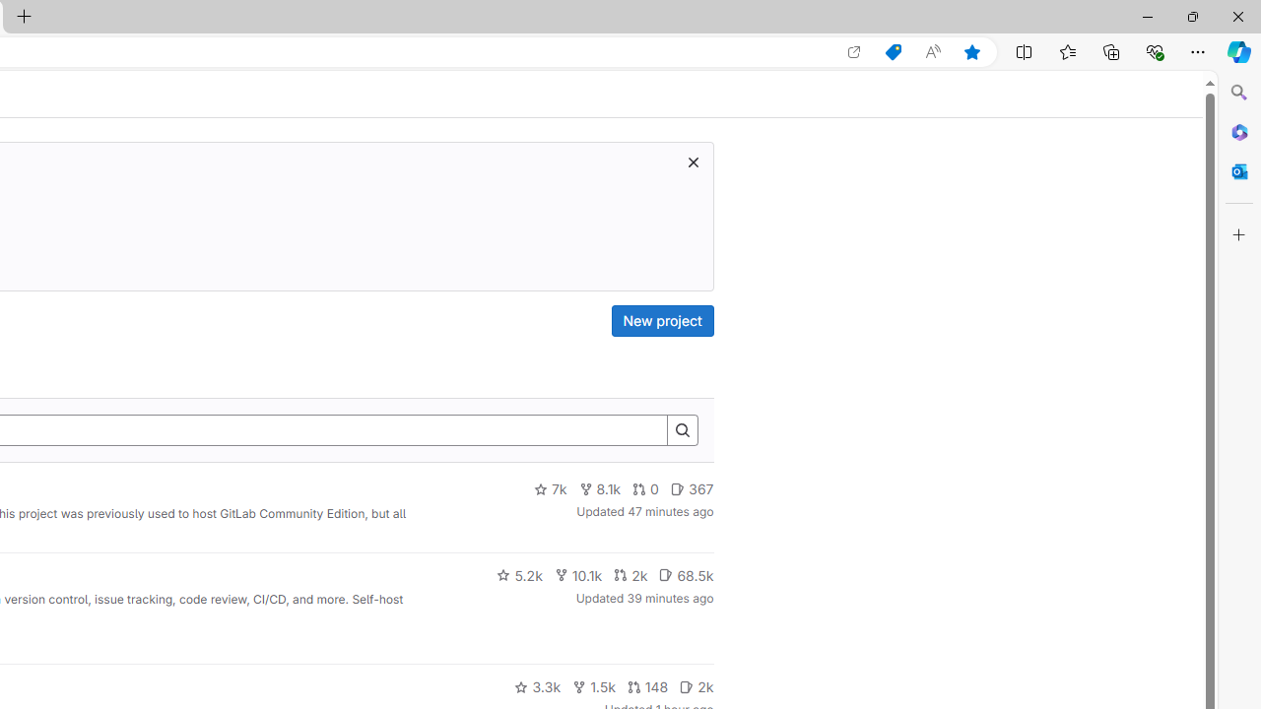 The image size is (1261, 709). Describe the element at coordinates (538, 687) in the screenshot. I see `3.3k` at that location.